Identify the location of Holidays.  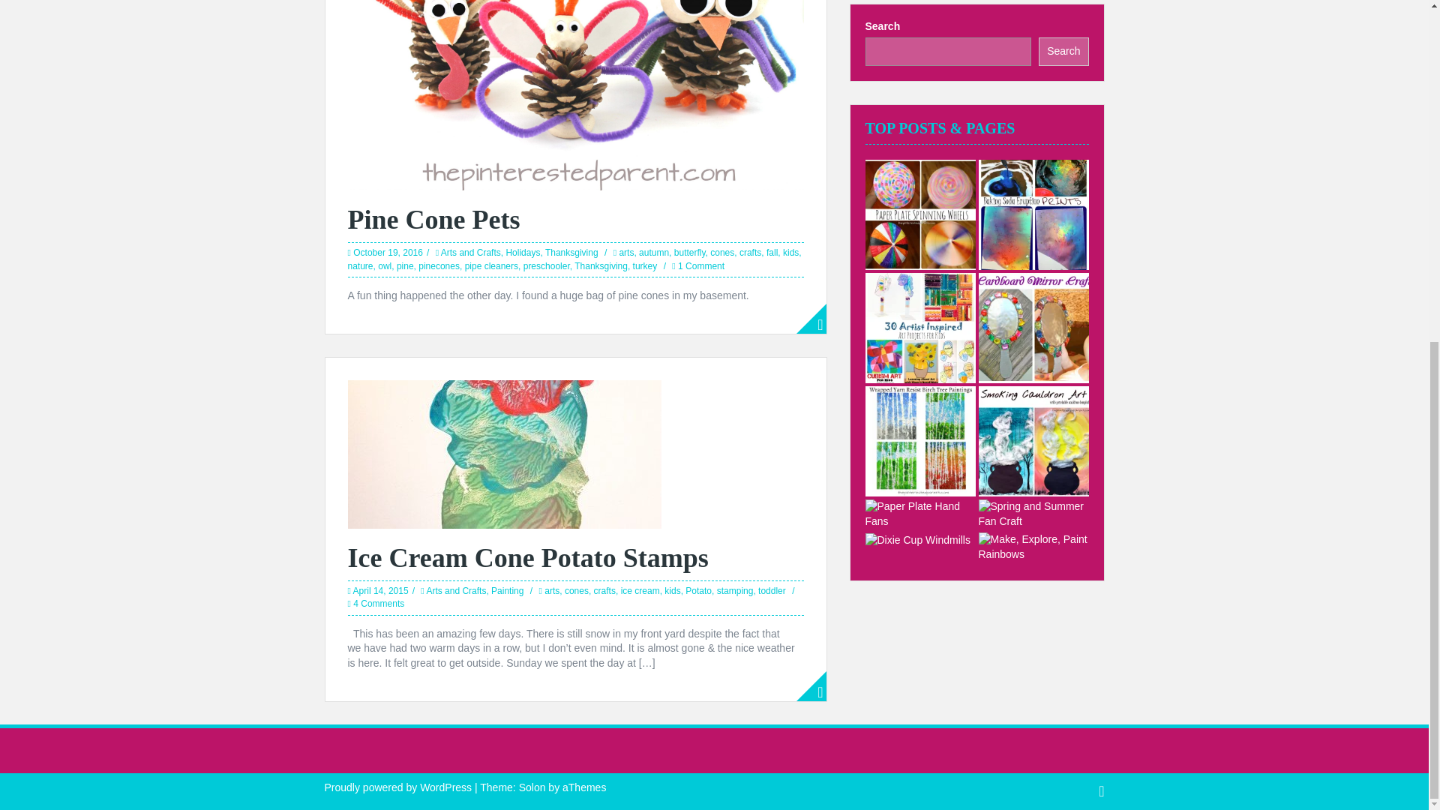
(522, 253).